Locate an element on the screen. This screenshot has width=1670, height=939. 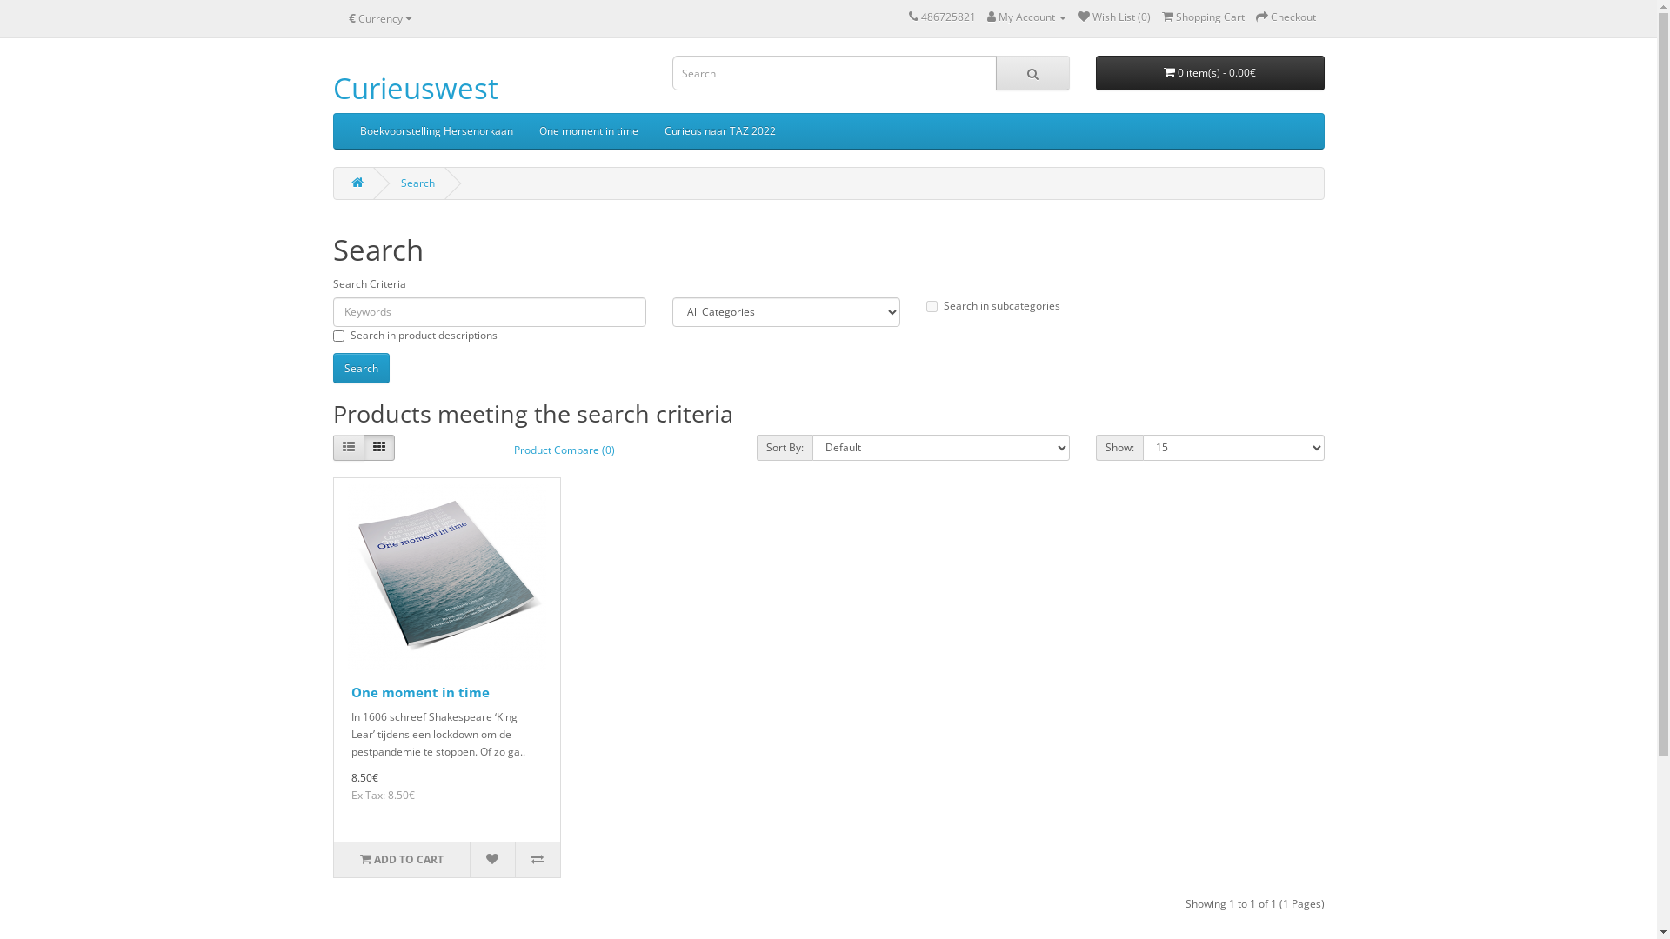
Curieus naar TAZ 2022 is located at coordinates (719, 131).